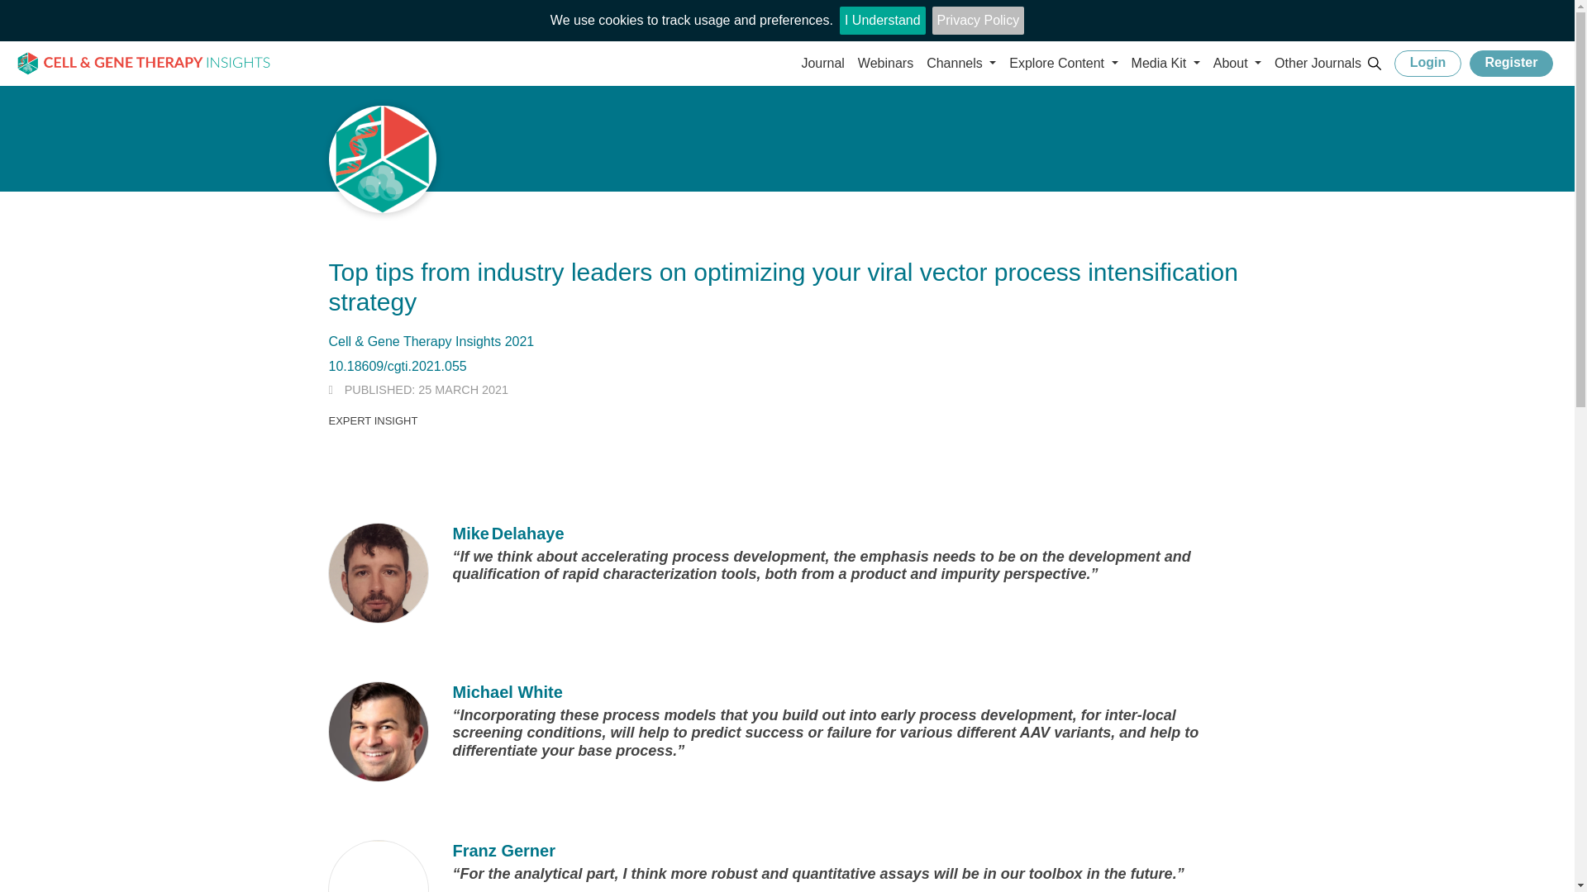 The height and width of the screenshot is (892, 1587). What do you see at coordinates (1165, 63) in the screenshot?
I see `Media Kit` at bounding box center [1165, 63].